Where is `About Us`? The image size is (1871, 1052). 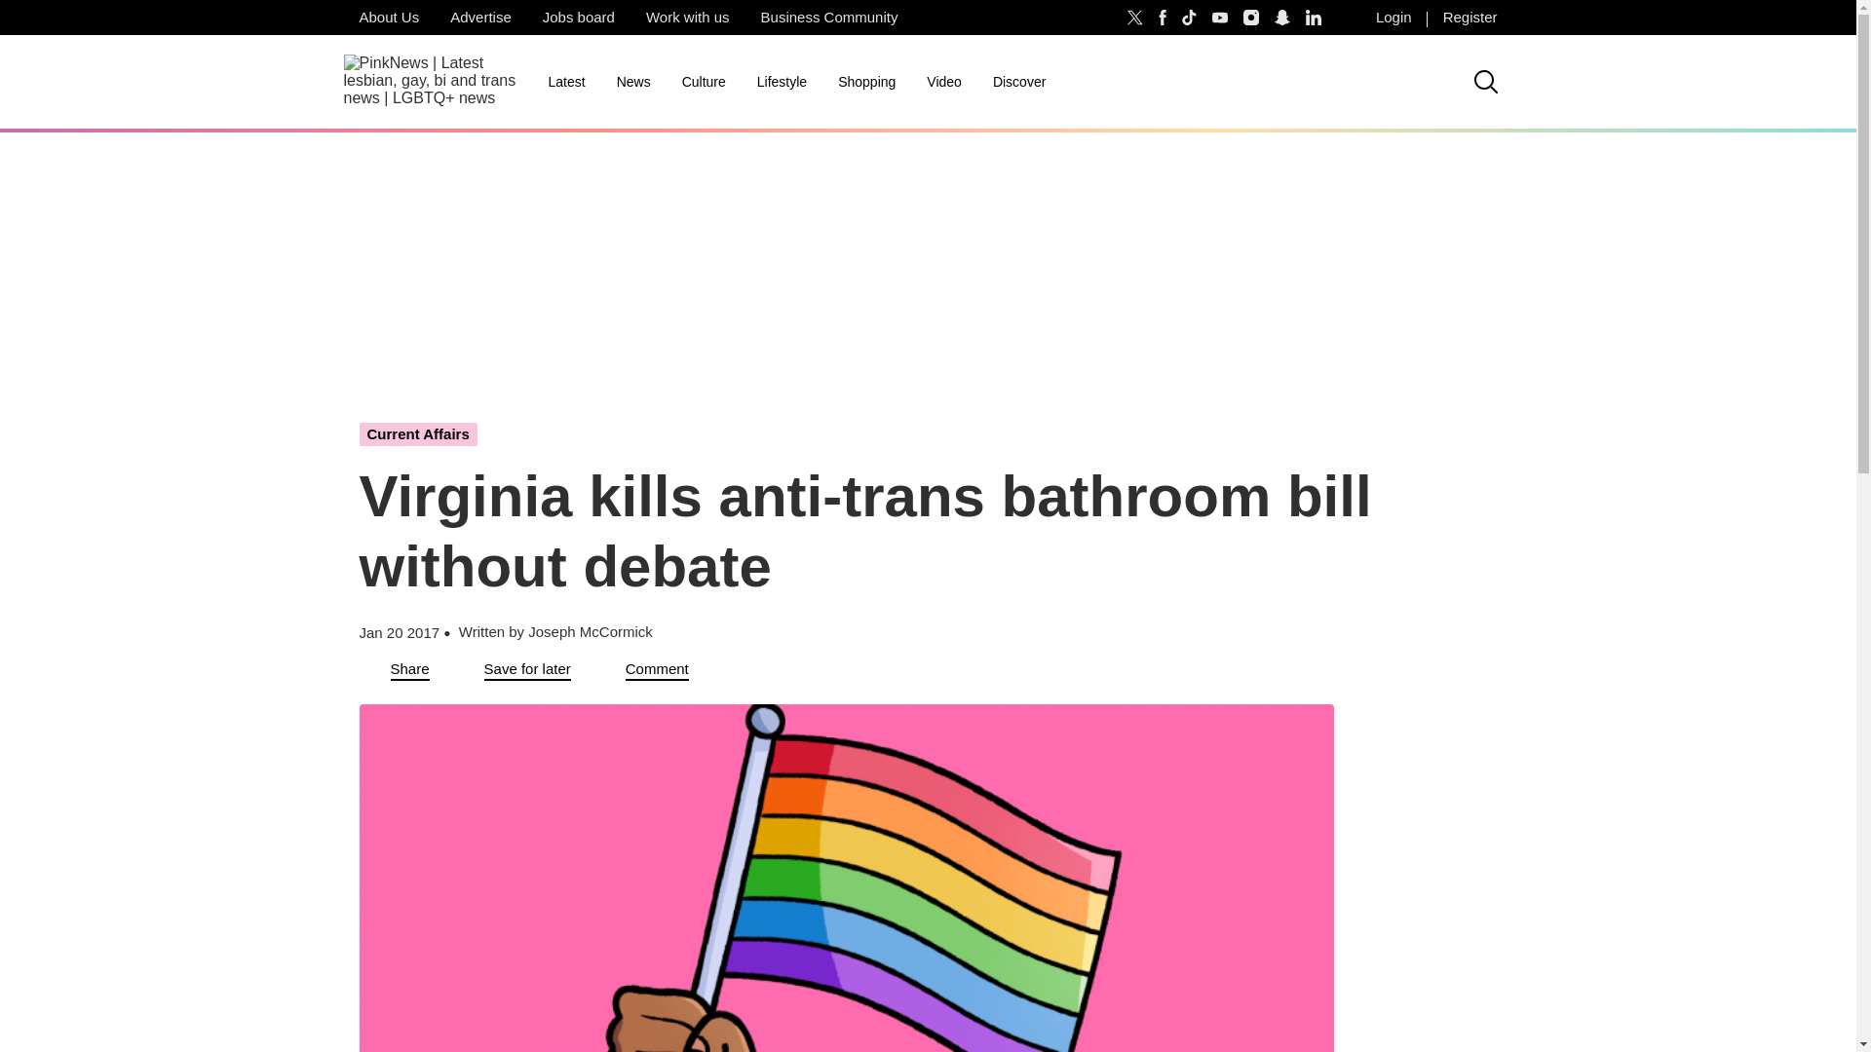 About Us is located at coordinates (388, 18).